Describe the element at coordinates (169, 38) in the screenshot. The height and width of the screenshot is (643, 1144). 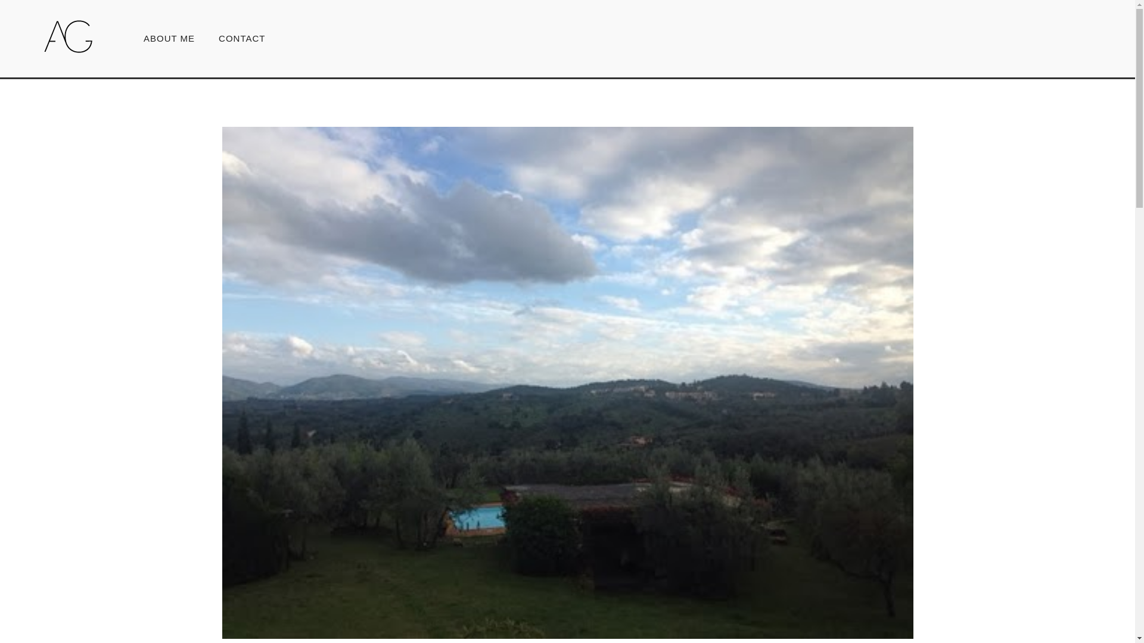
I see `ABOUT ME` at that location.